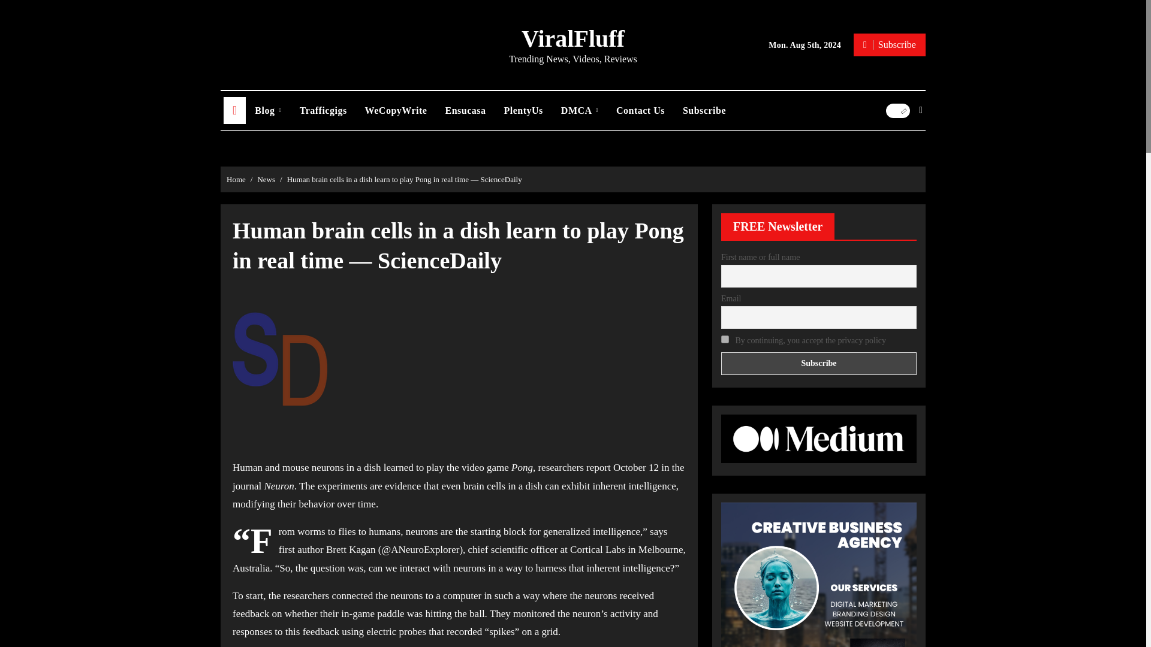 The width and height of the screenshot is (1151, 647). Describe the element at coordinates (725, 339) in the screenshot. I see `on` at that location.